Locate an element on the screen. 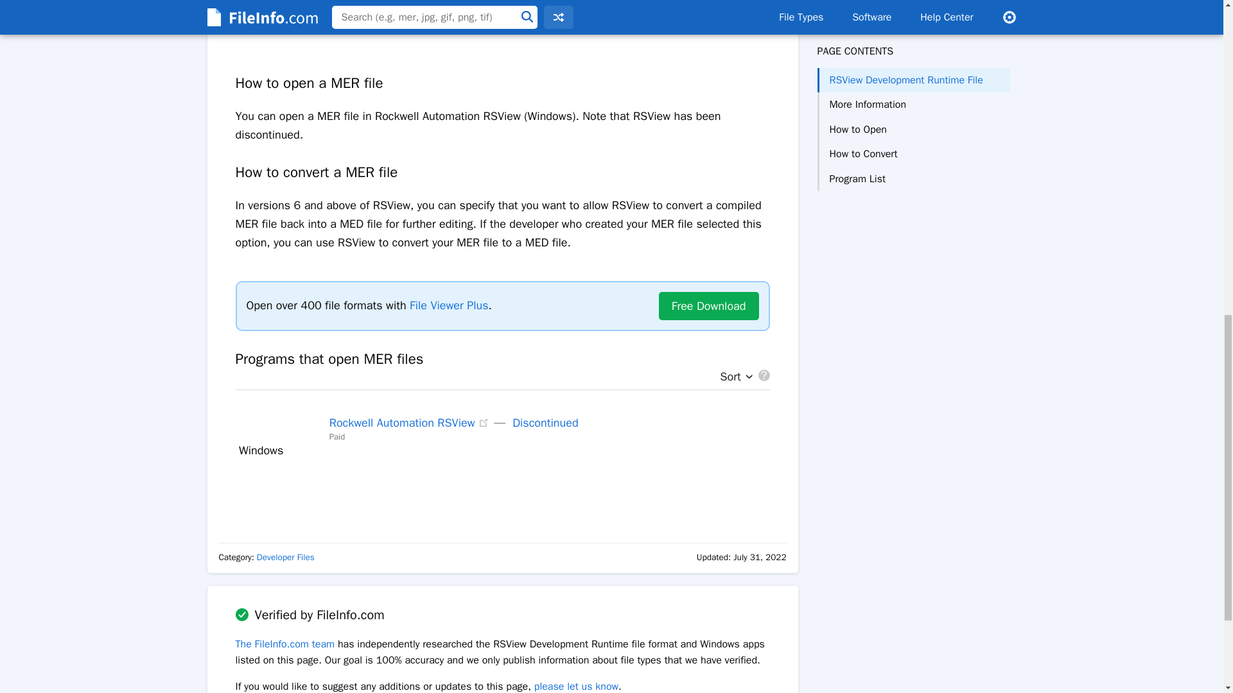 Image resolution: width=1233 pixels, height=693 pixels. The FileInfo.com team is located at coordinates (284, 644).